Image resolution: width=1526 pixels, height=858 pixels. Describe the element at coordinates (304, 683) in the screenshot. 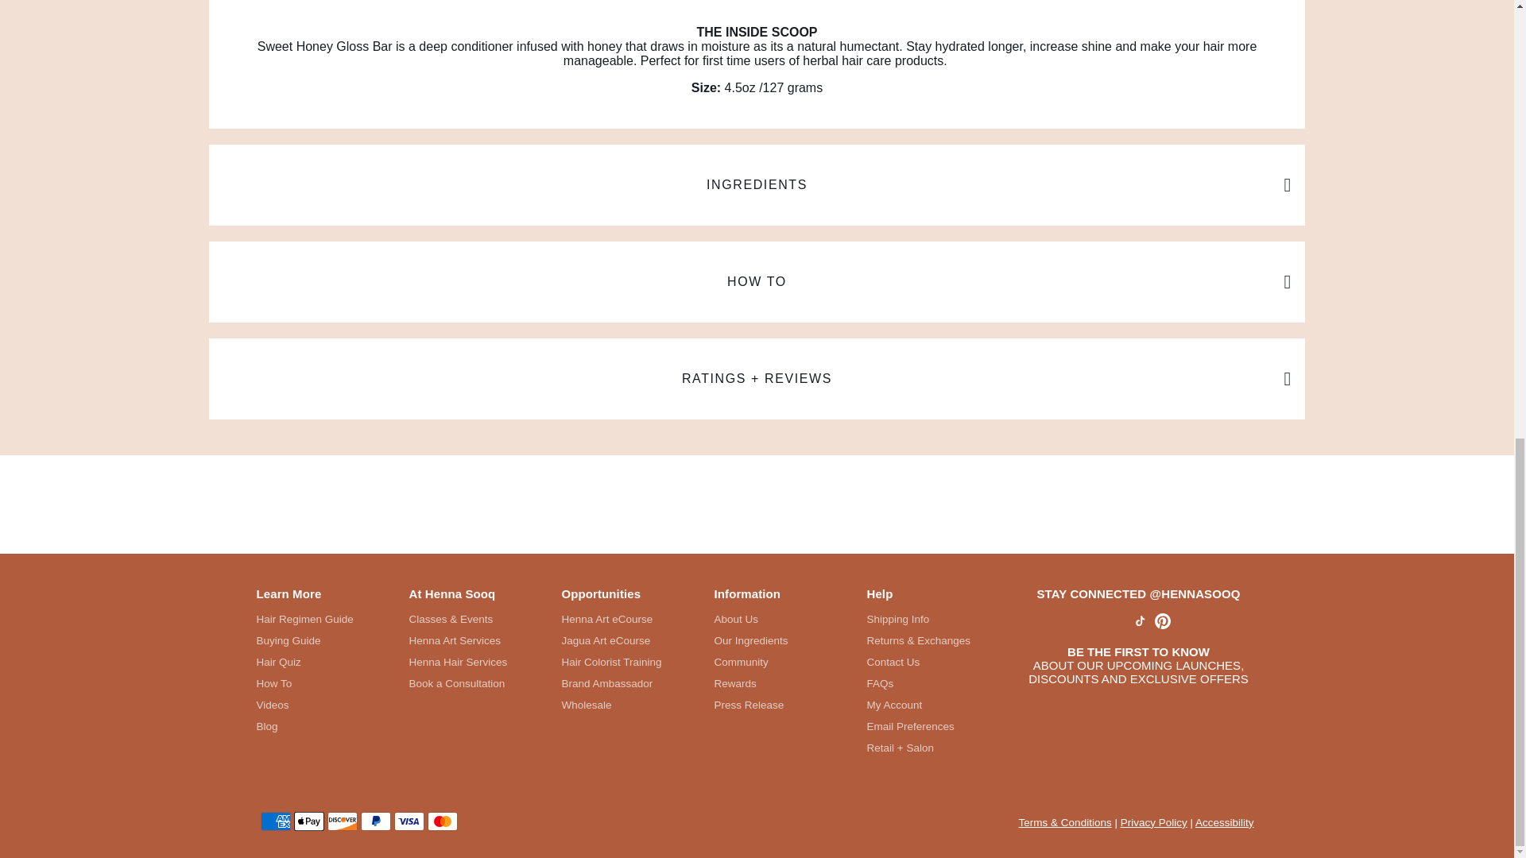

I see `How To` at that location.